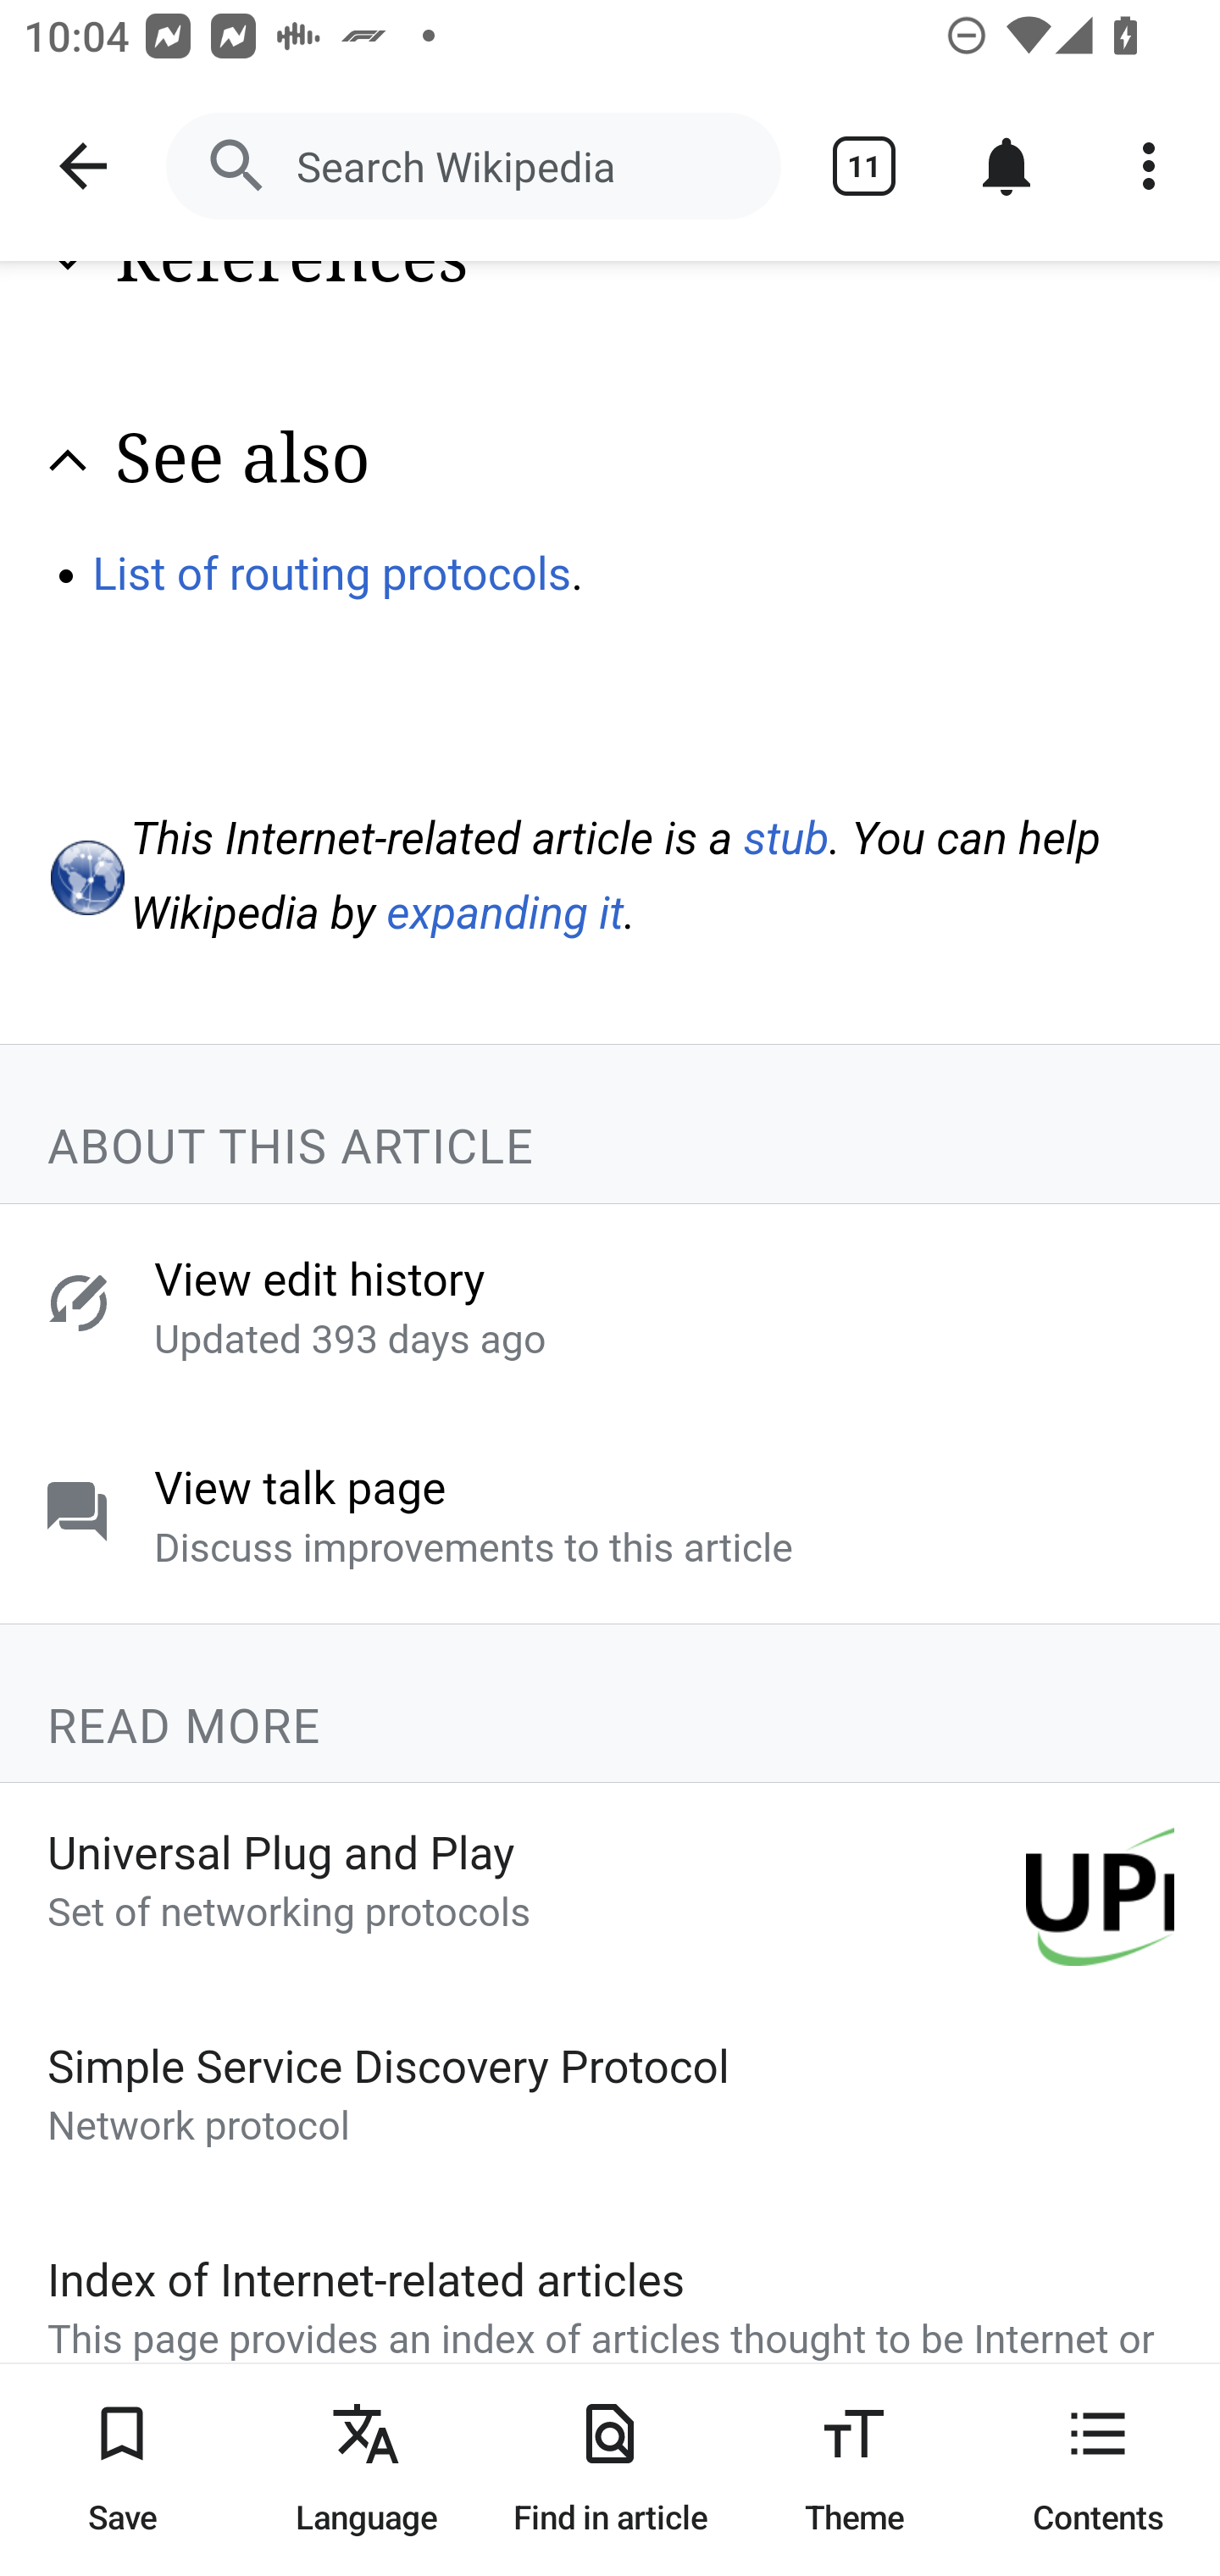 This screenshot has height=2576, width=1220. I want to click on Language, so click(366, 2469).